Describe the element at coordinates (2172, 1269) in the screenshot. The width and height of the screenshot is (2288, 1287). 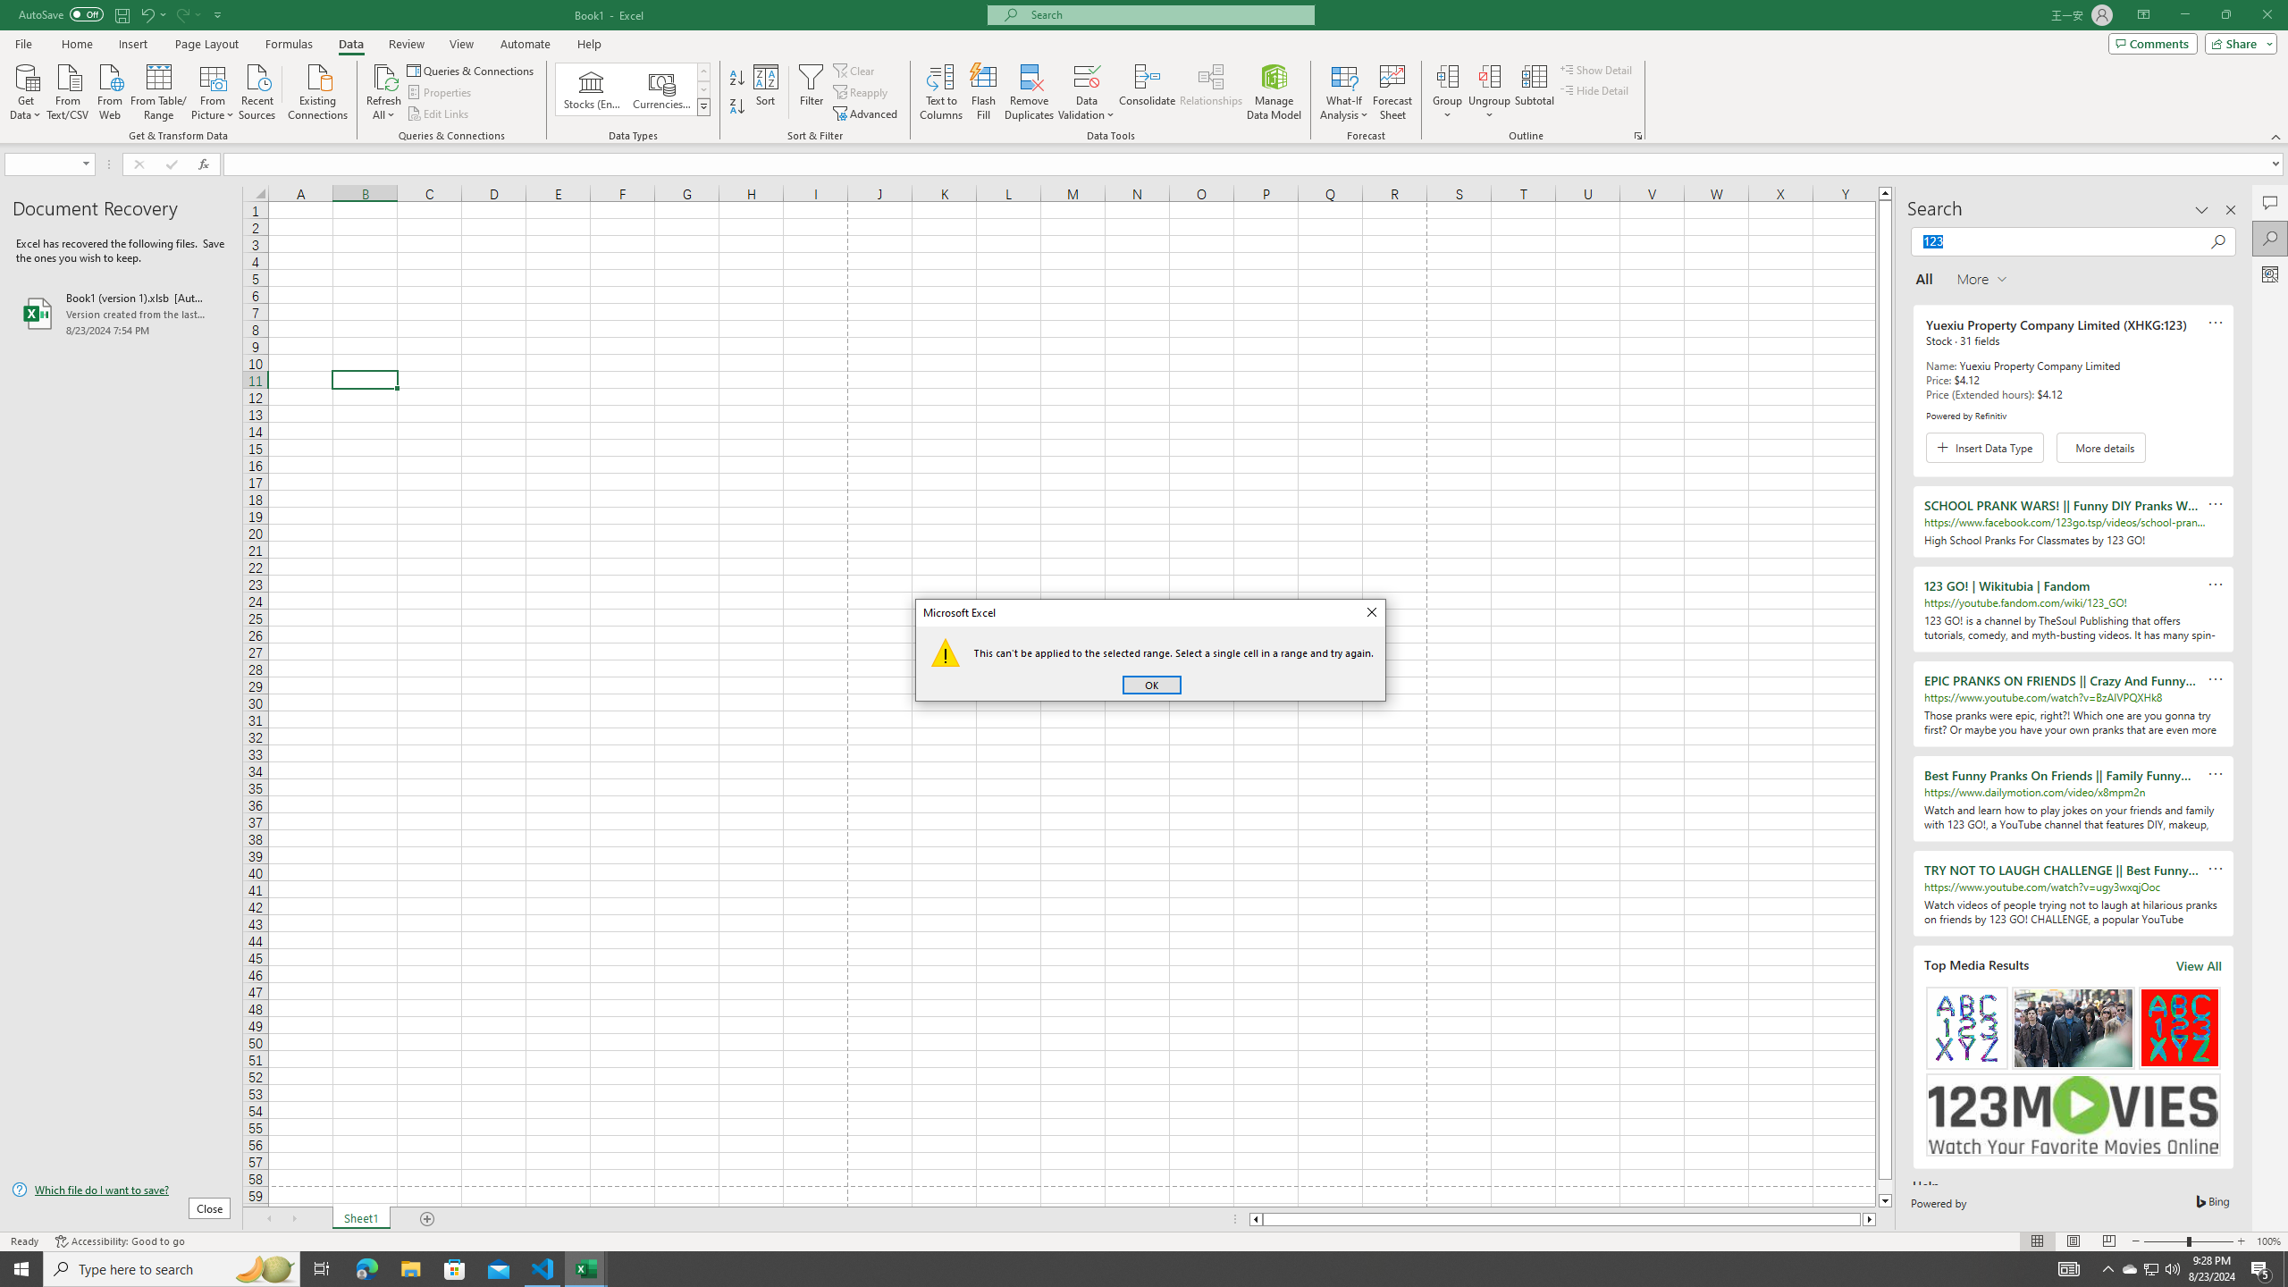
I see `Q2790: 100%` at that location.